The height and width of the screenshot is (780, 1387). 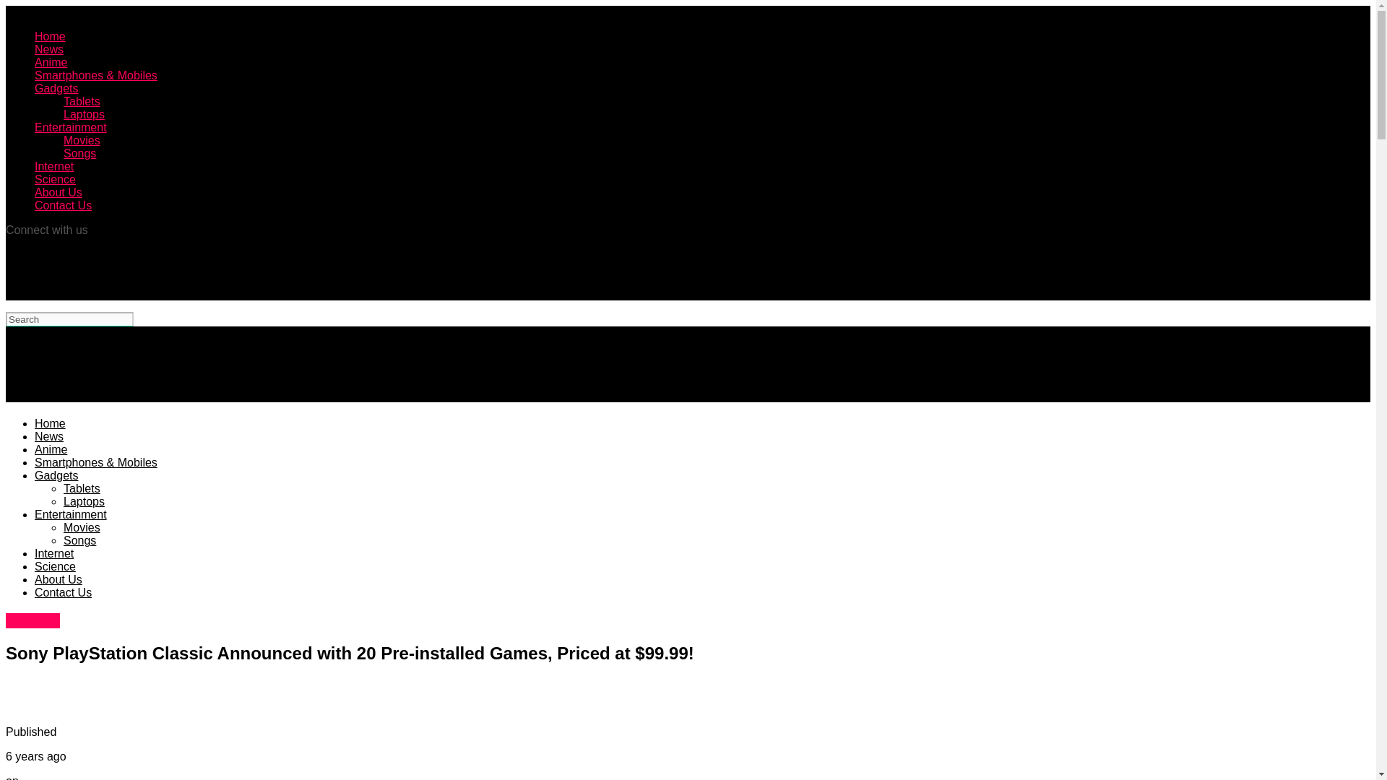 I want to click on Songs, so click(x=79, y=153).